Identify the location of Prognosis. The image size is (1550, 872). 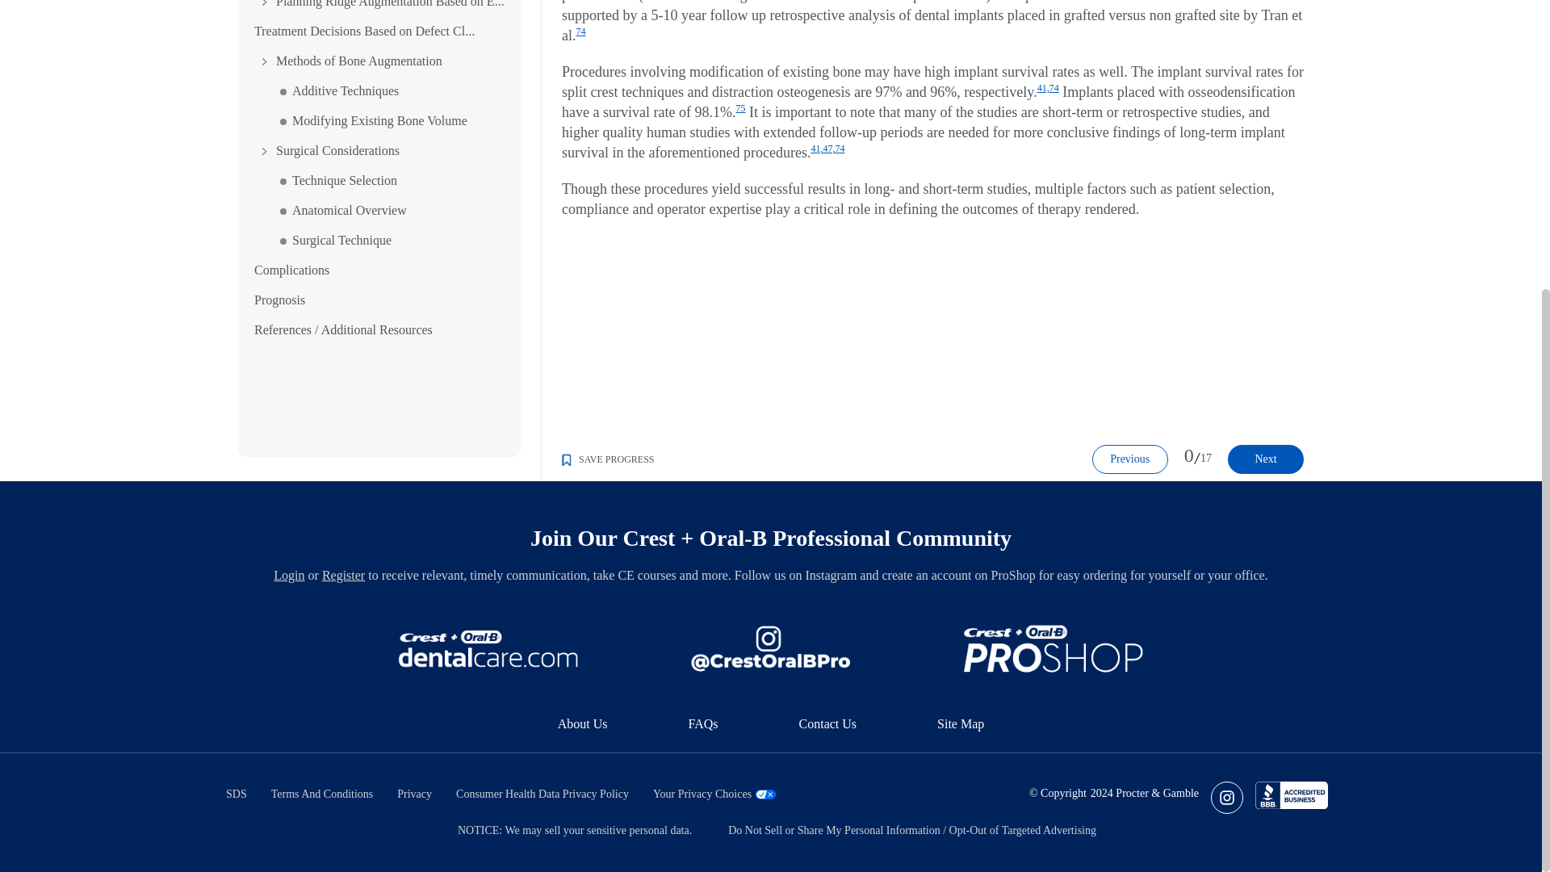
(279, 275).